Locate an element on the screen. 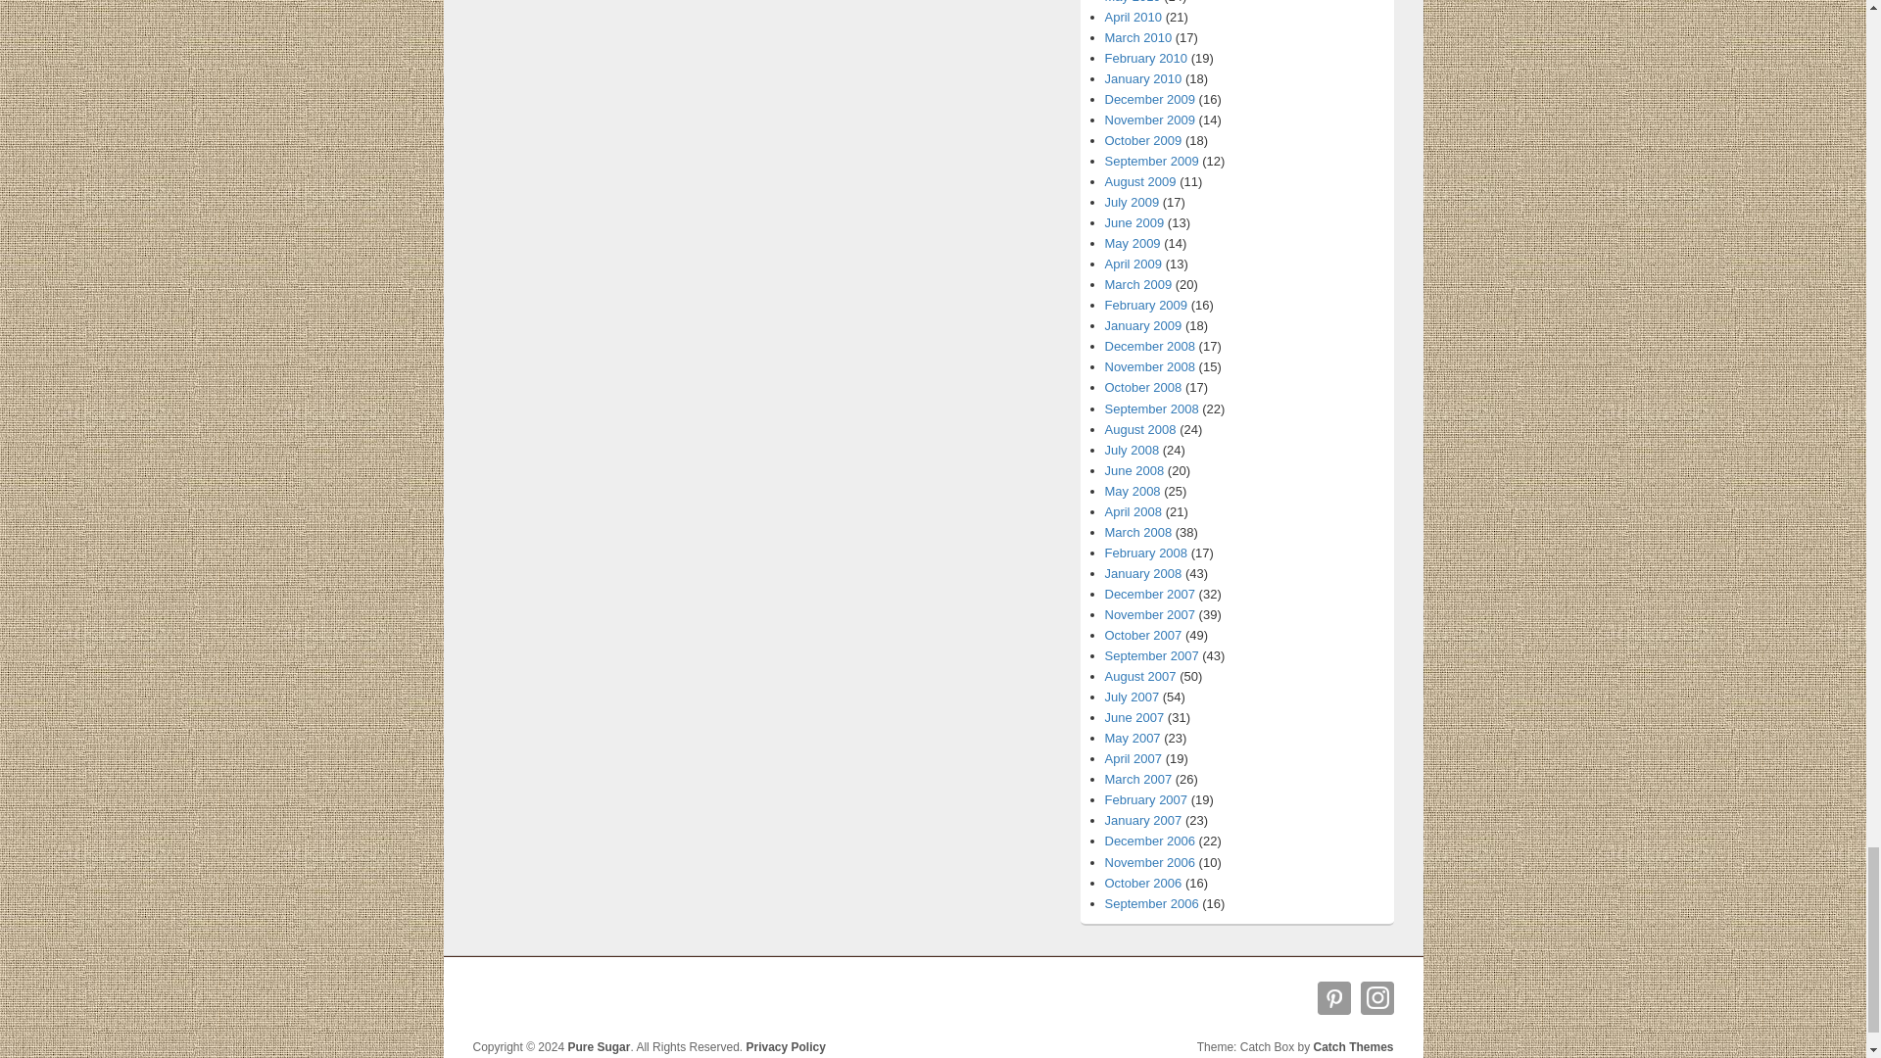 The width and height of the screenshot is (1881, 1058). Catch Themes is located at coordinates (1353, 1046).